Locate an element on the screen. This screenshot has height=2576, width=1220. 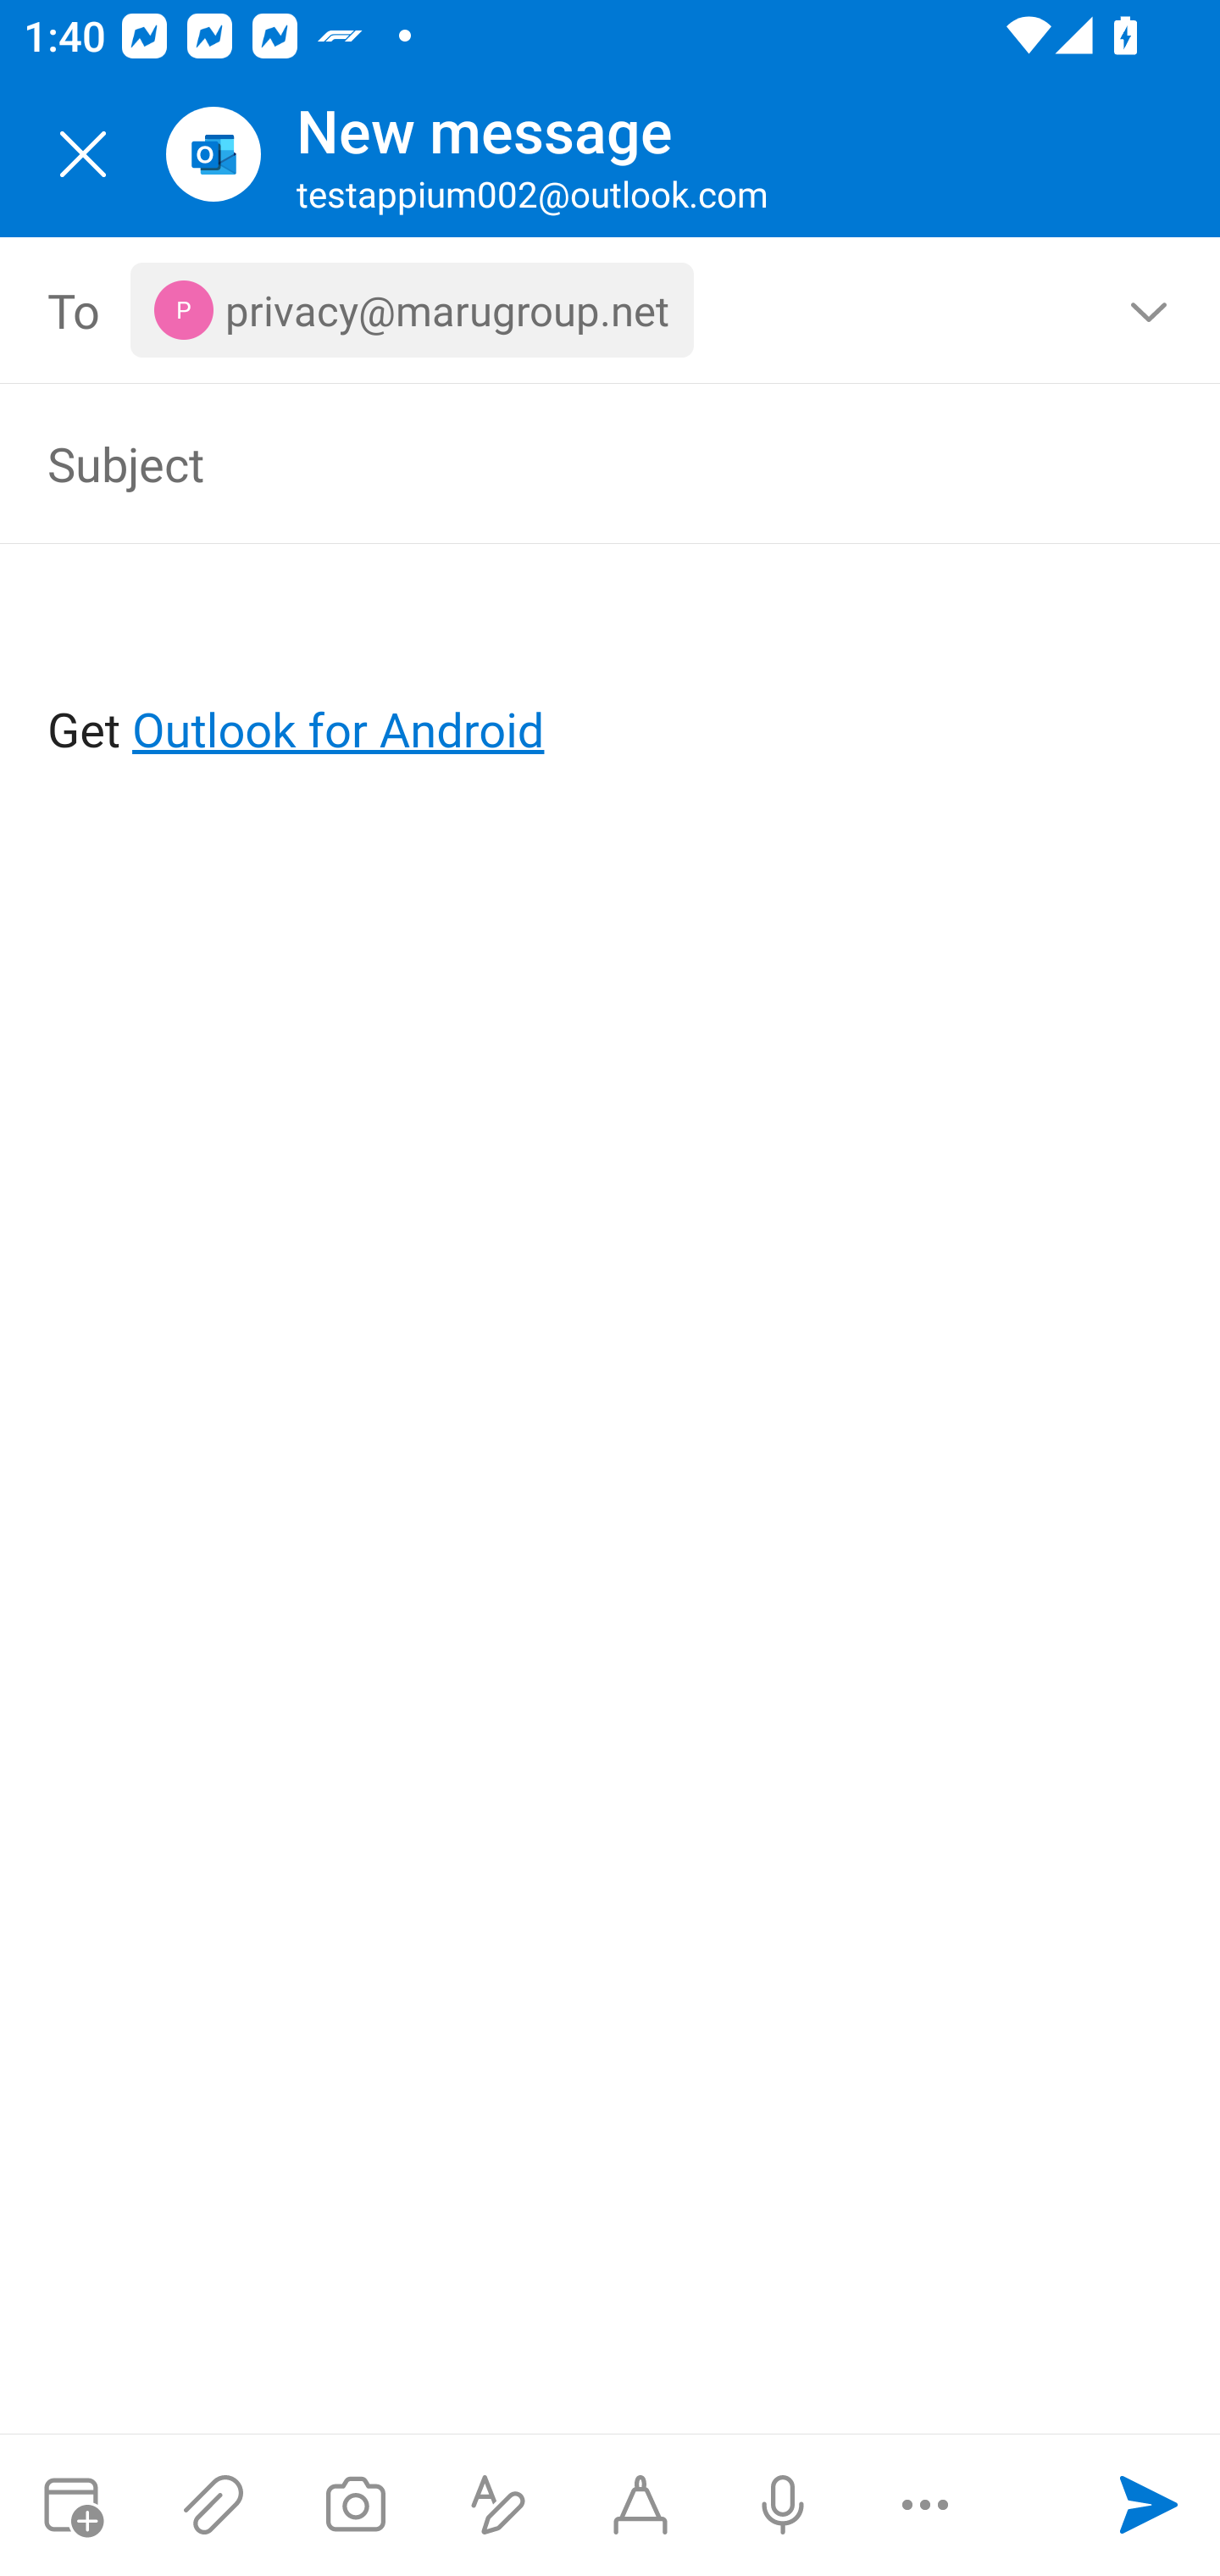
Dictation is located at coordinates (782, 2505).